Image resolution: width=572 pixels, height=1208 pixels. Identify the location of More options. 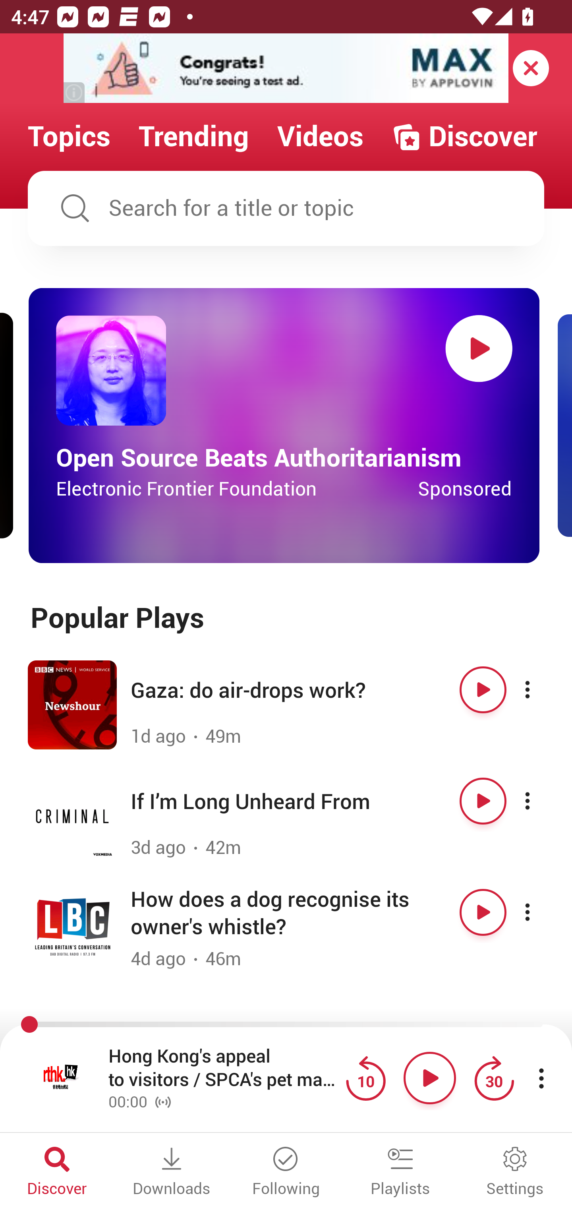
(541, 801).